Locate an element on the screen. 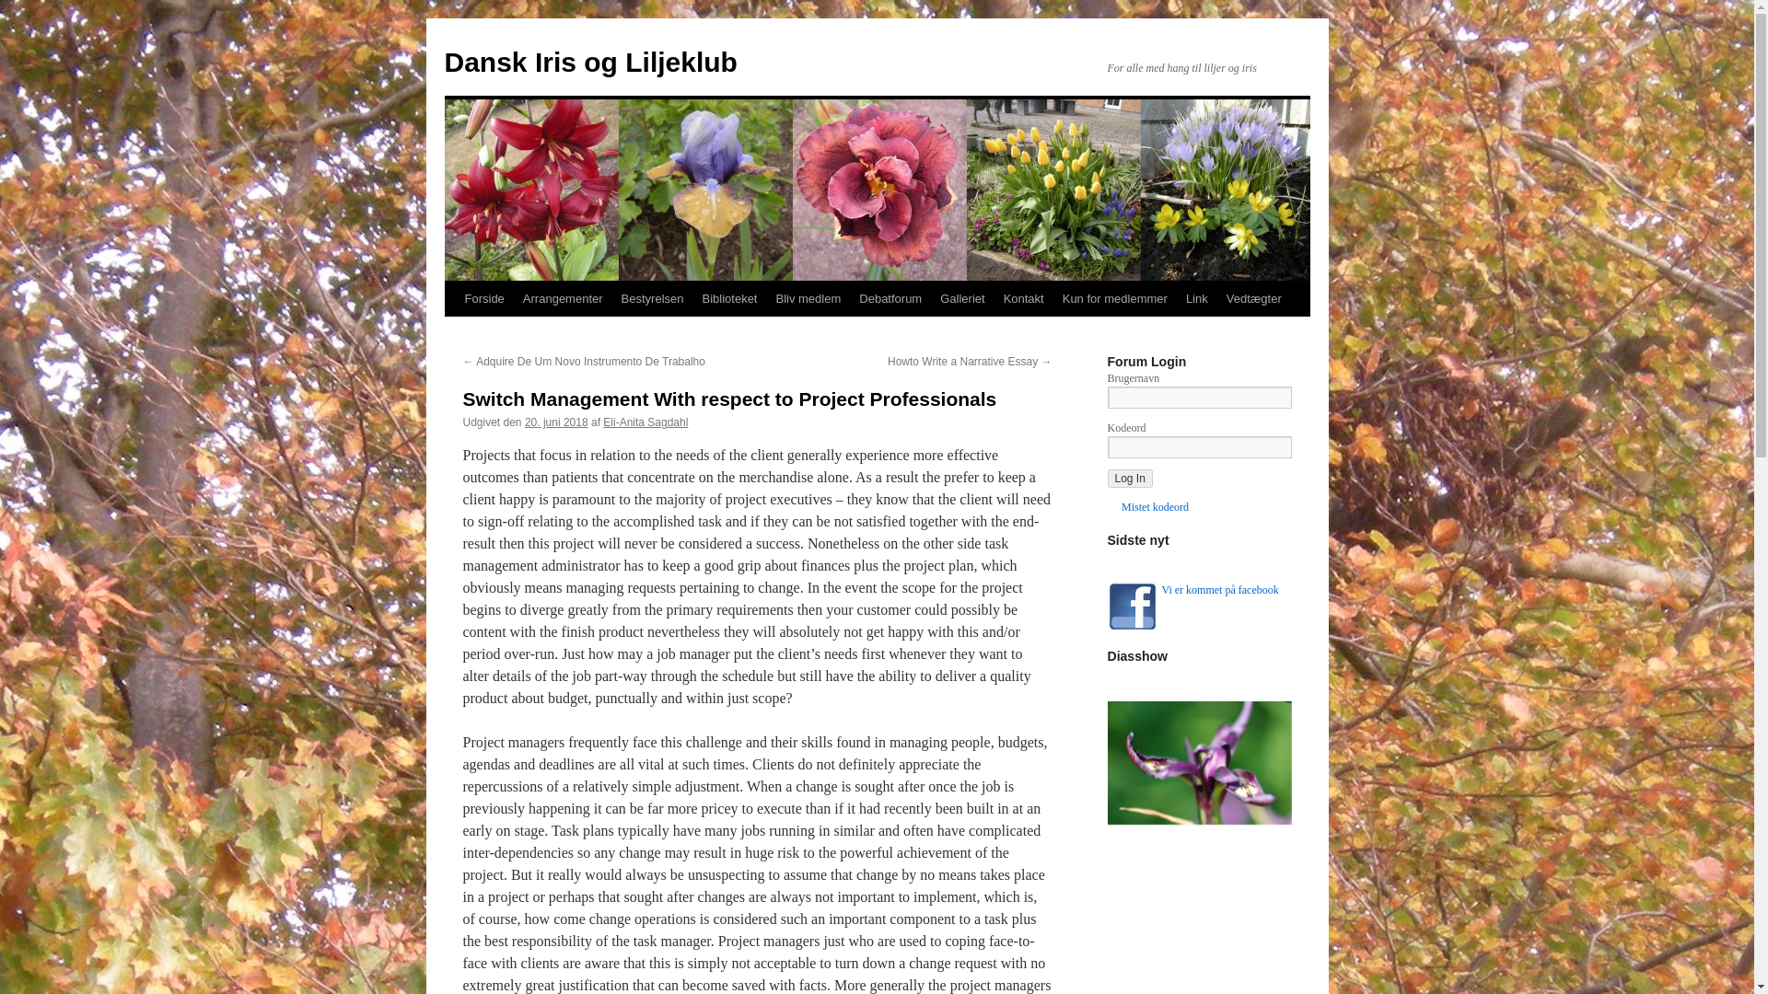 The height and width of the screenshot is (994, 1768). Log In is located at coordinates (1129, 479).